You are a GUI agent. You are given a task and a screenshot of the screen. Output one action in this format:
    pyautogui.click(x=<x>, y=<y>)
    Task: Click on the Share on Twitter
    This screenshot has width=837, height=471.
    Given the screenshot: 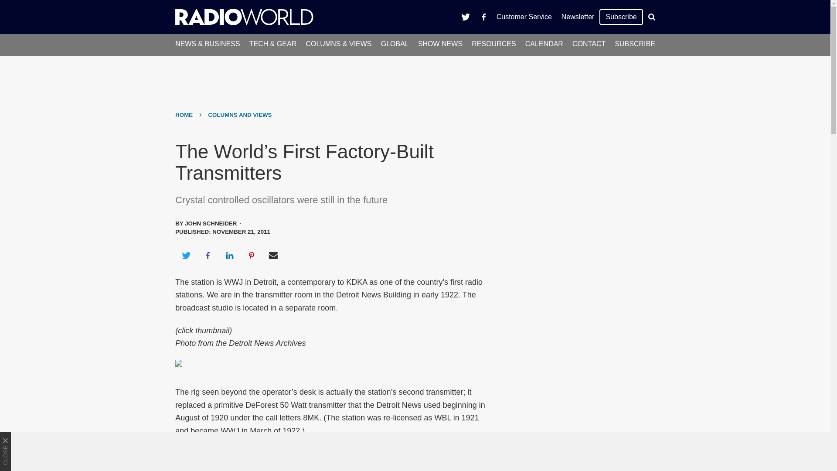 What is the action you would take?
    pyautogui.click(x=186, y=256)
    